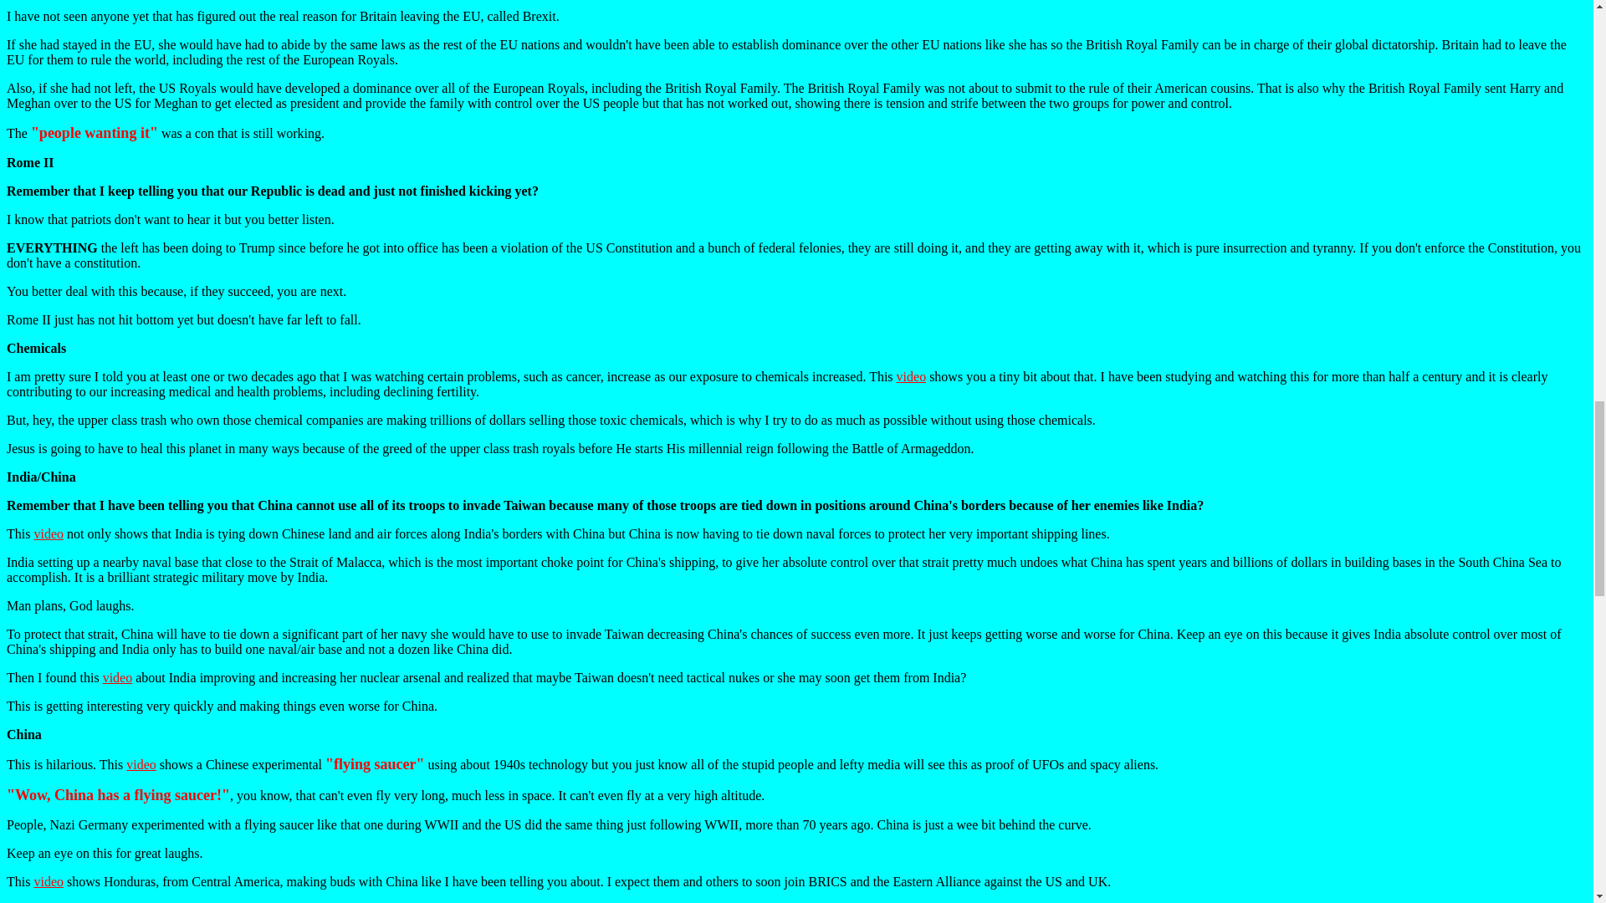 This screenshot has height=903, width=1606. Describe the element at coordinates (141, 764) in the screenshot. I see `video` at that location.